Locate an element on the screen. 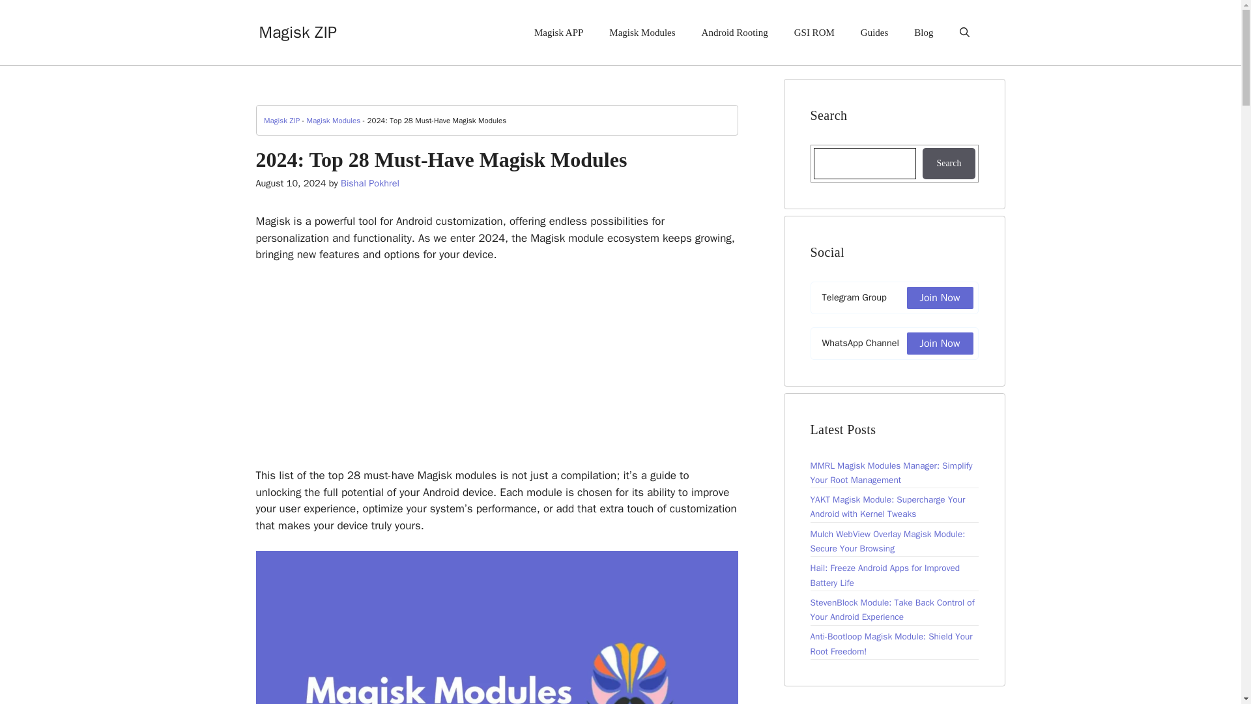 The width and height of the screenshot is (1251, 704). Guides is located at coordinates (874, 33).